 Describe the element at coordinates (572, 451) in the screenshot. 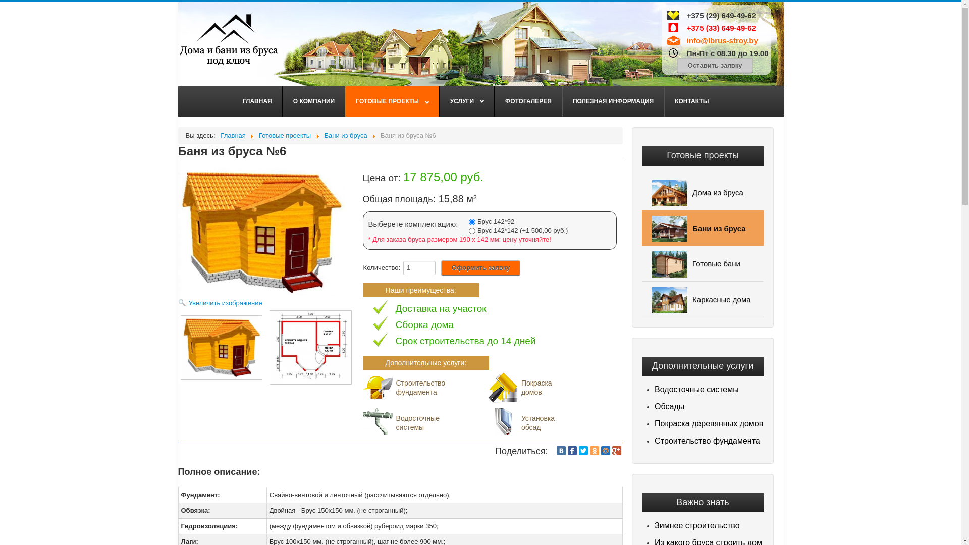

I see `Facebook` at that location.